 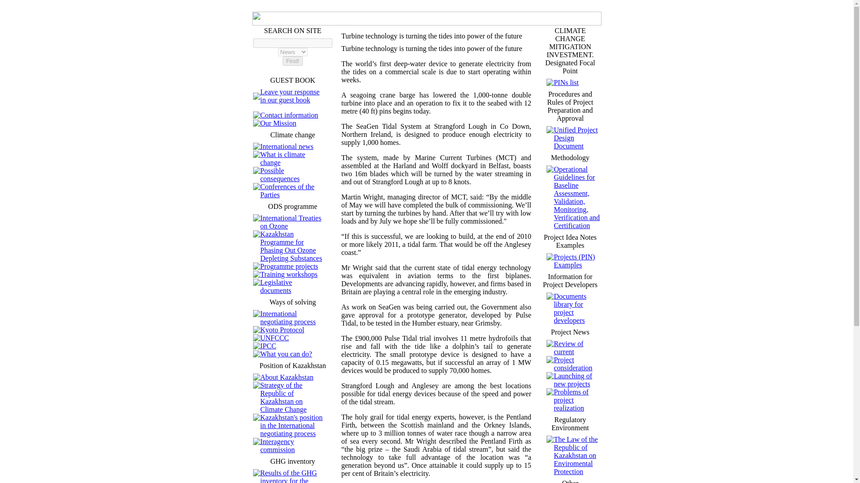 What do you see at coordinates (278, 123) in the screenshot?
I see `Our Mission` at bounding box center [278, 123].